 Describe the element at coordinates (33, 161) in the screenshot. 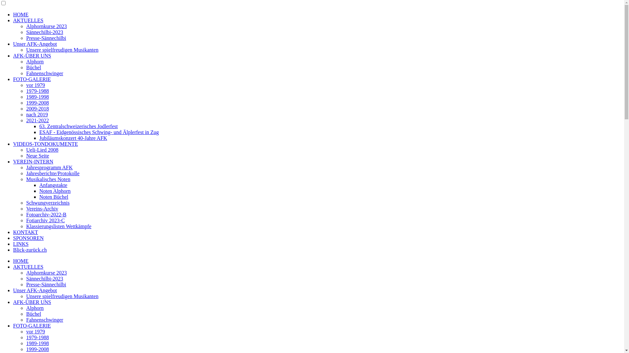

I see `VEREIN-INTERN` at that location.